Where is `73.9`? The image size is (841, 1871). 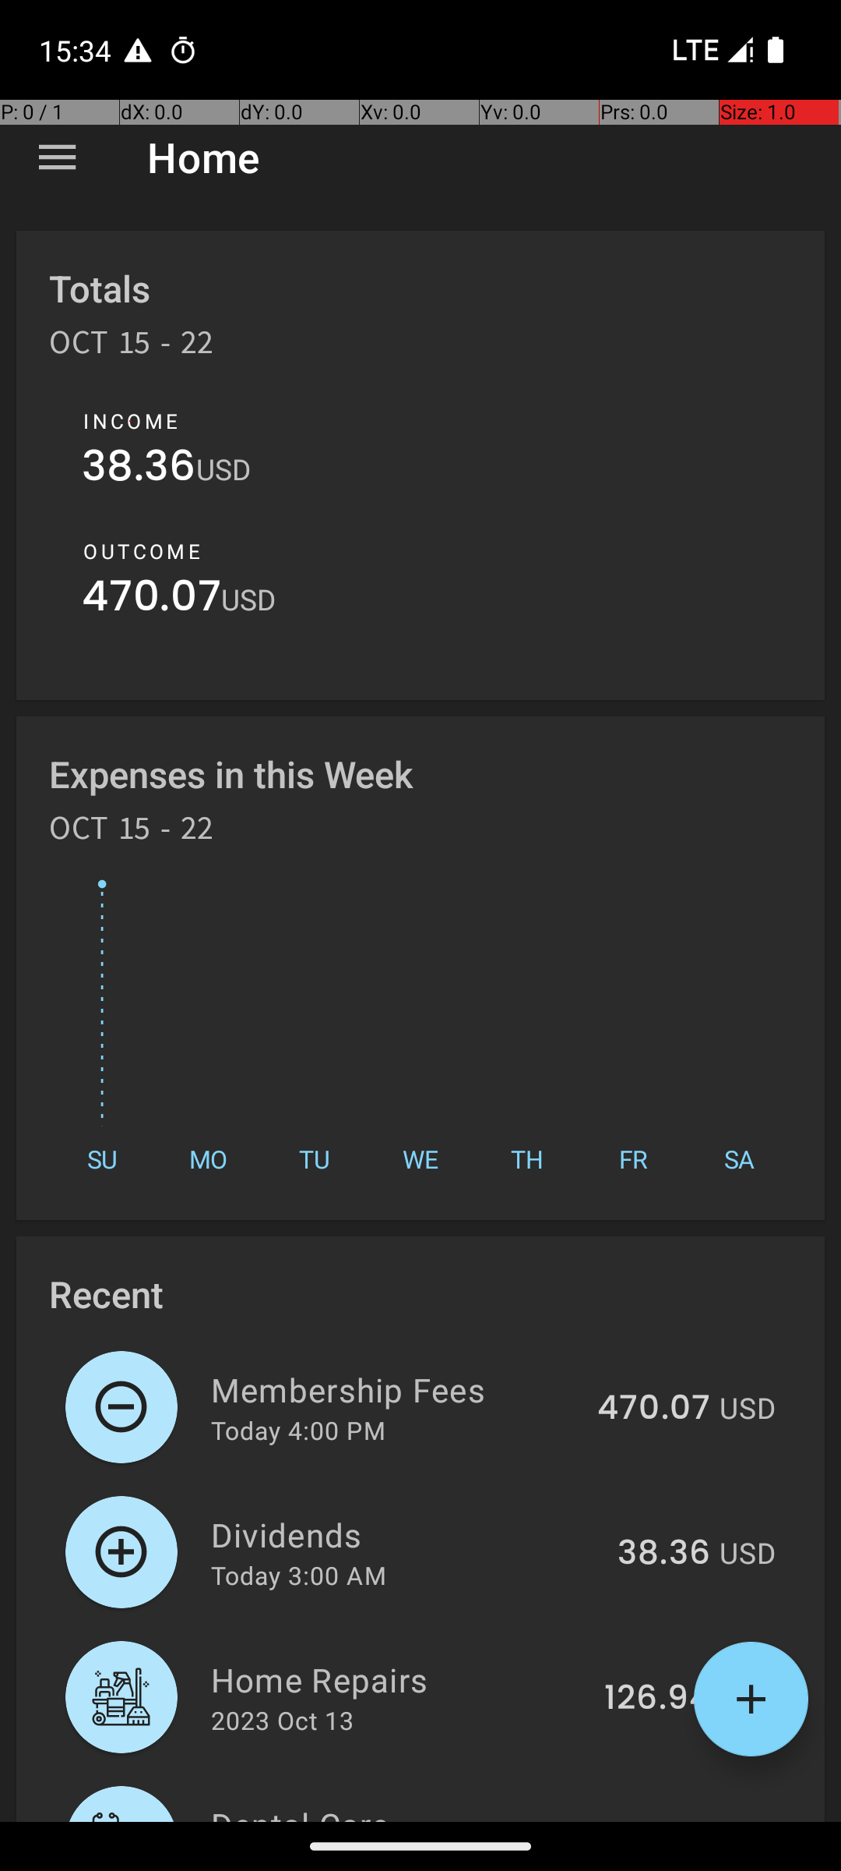
73.9 is located at coordinates (675, 1820).